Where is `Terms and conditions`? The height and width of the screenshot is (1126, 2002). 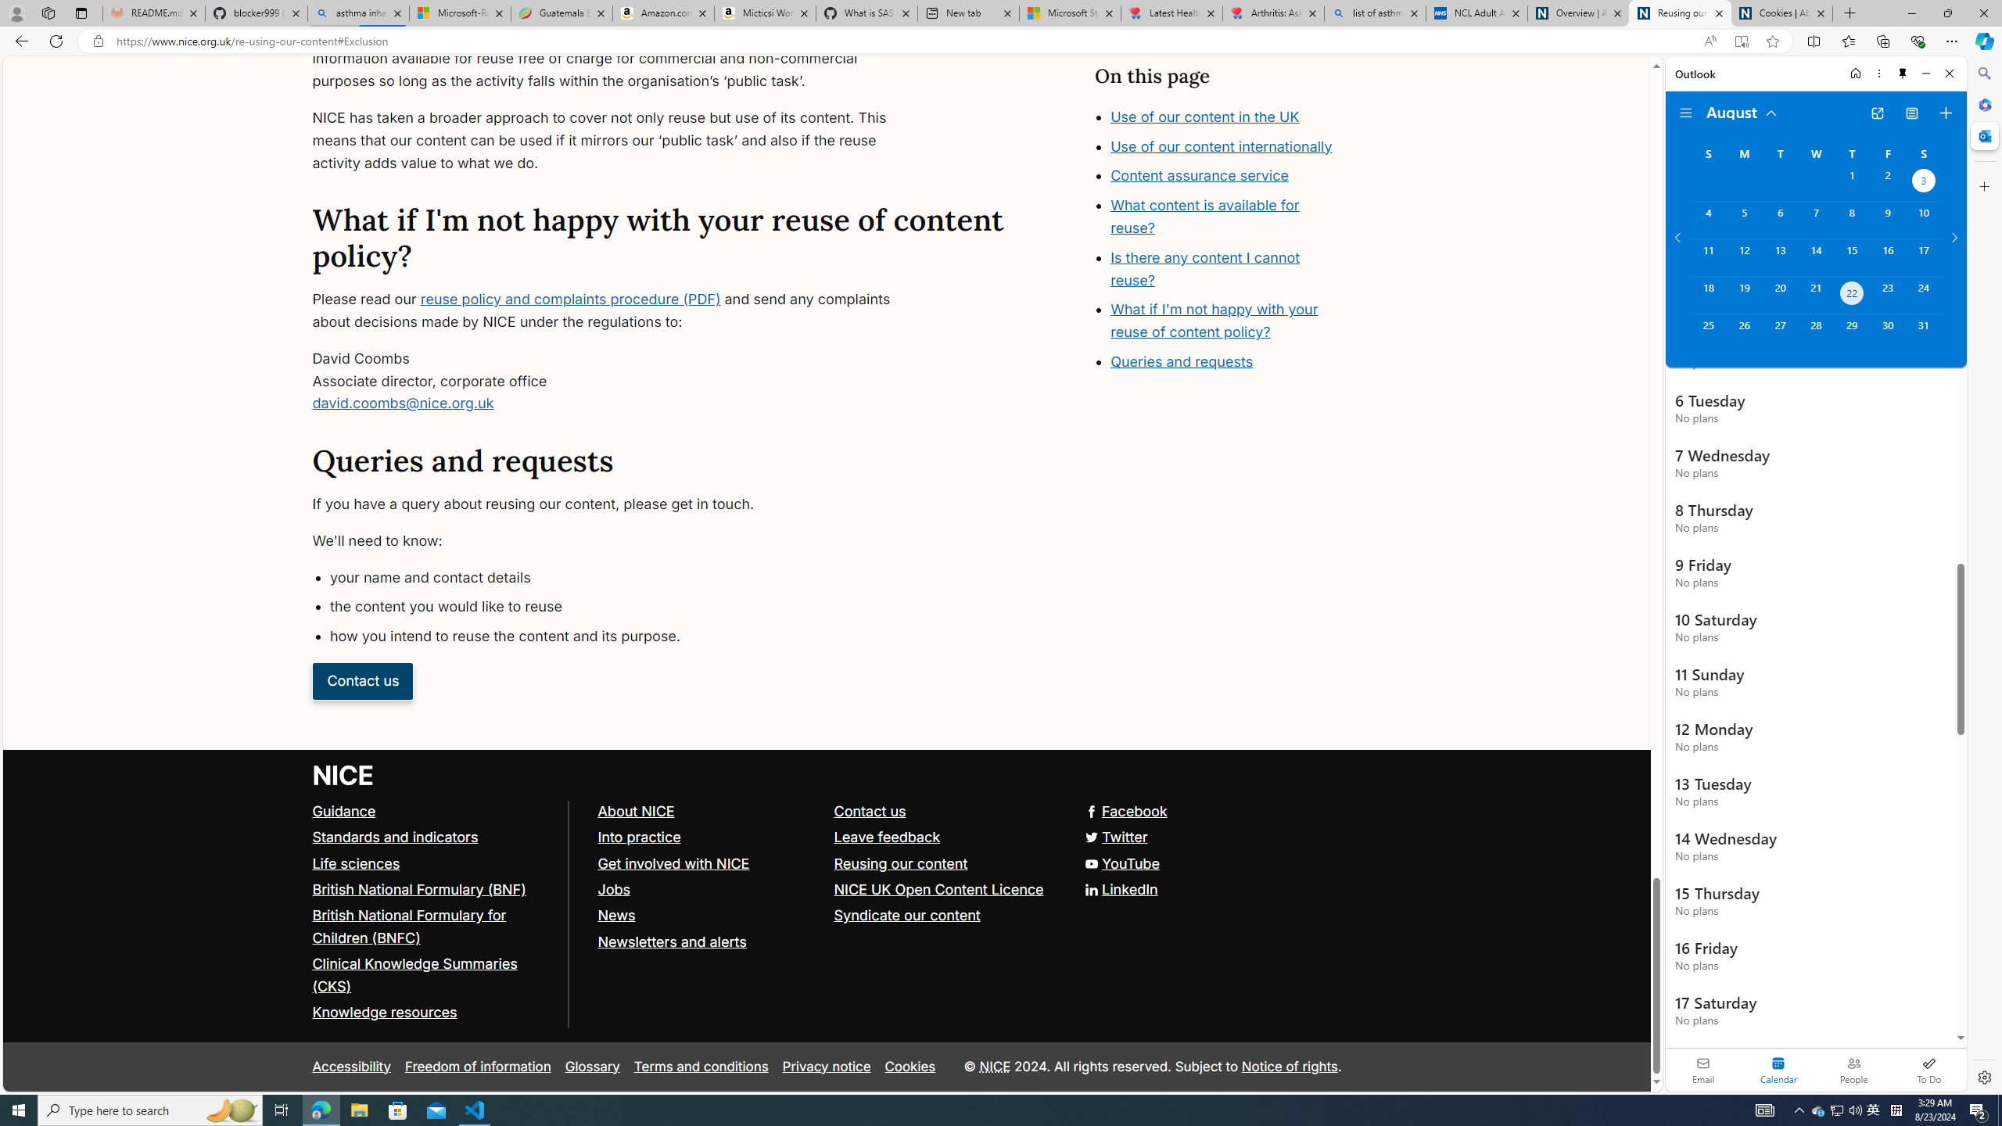
Terms and conditions is located at coordinates (701, 1067).